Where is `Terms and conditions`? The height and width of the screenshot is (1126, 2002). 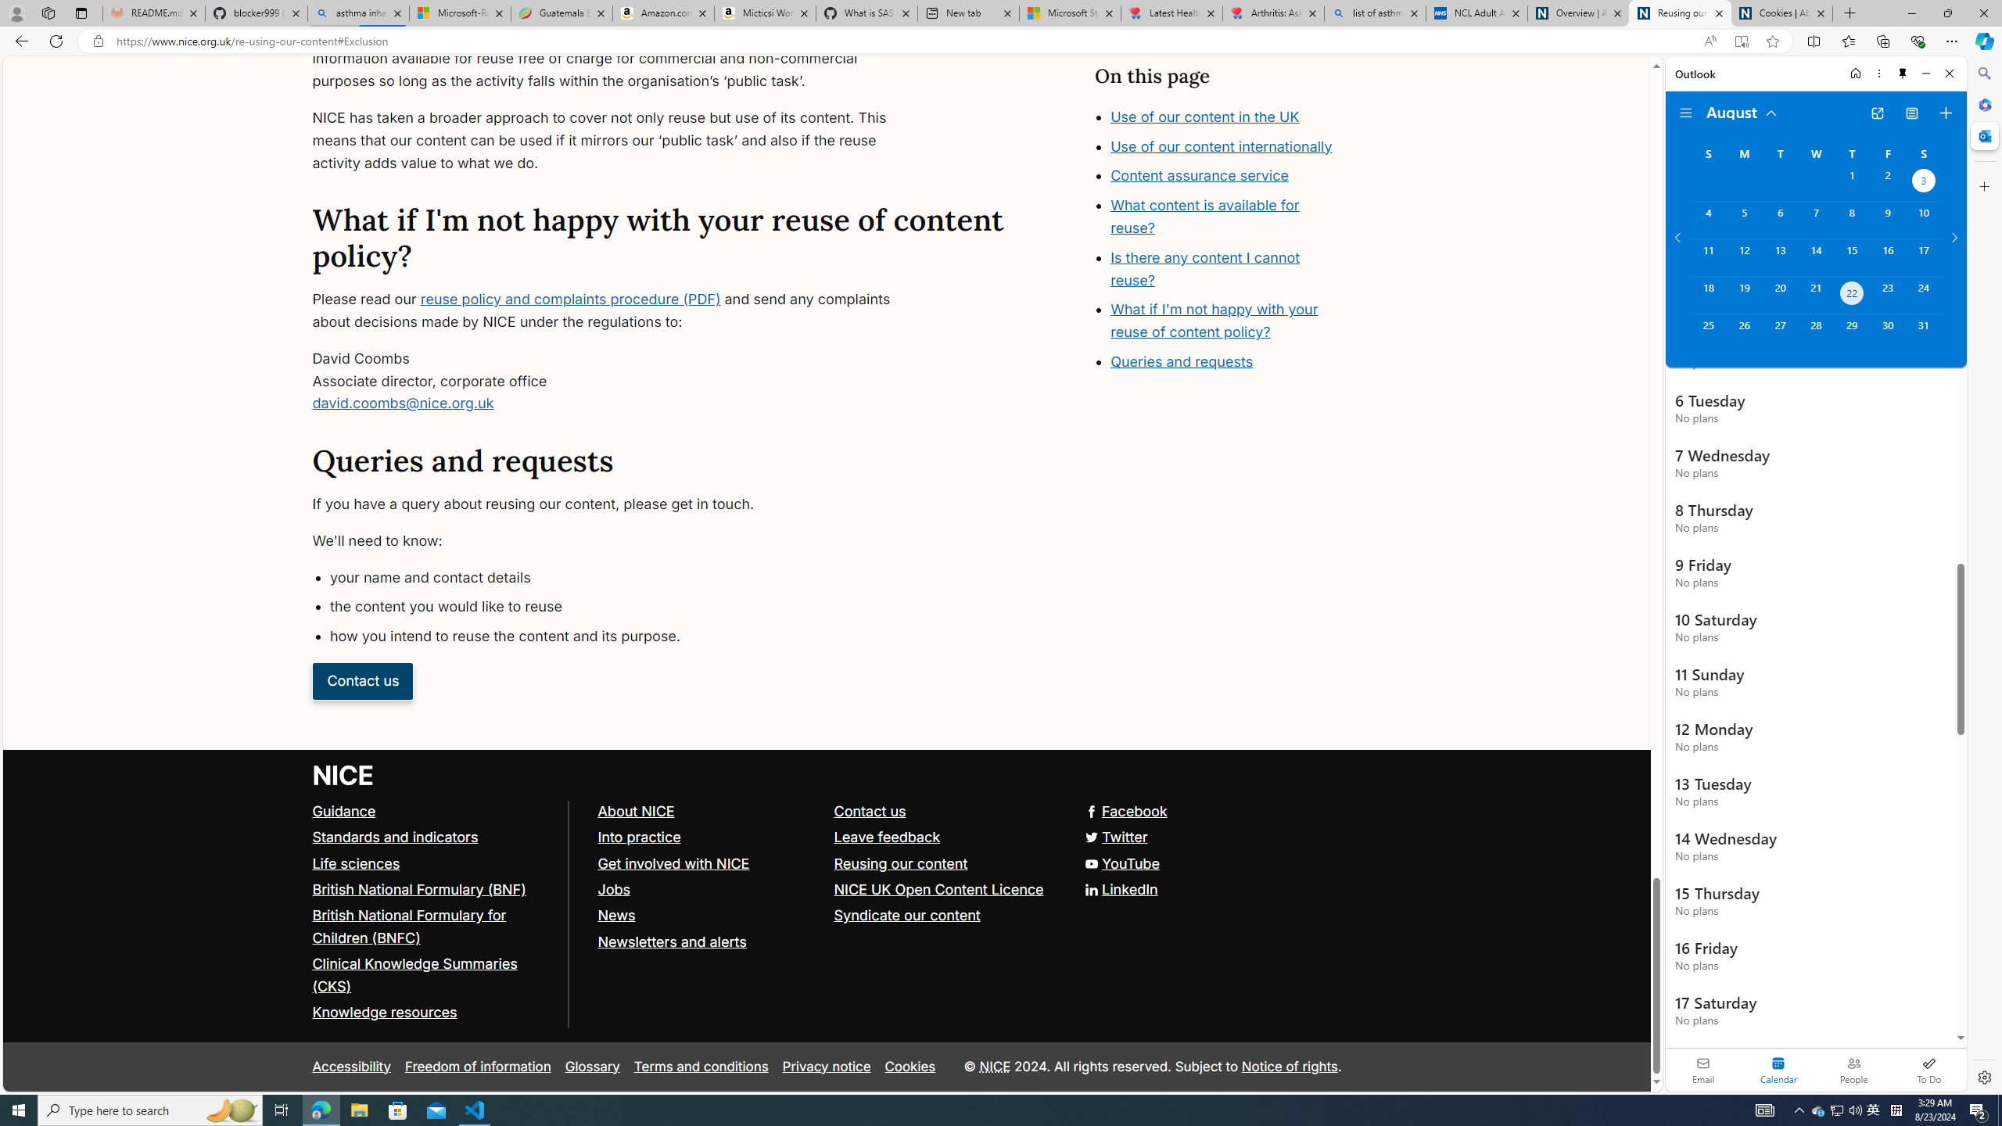
Terms and conditions is located at coordinates (701, 1067).